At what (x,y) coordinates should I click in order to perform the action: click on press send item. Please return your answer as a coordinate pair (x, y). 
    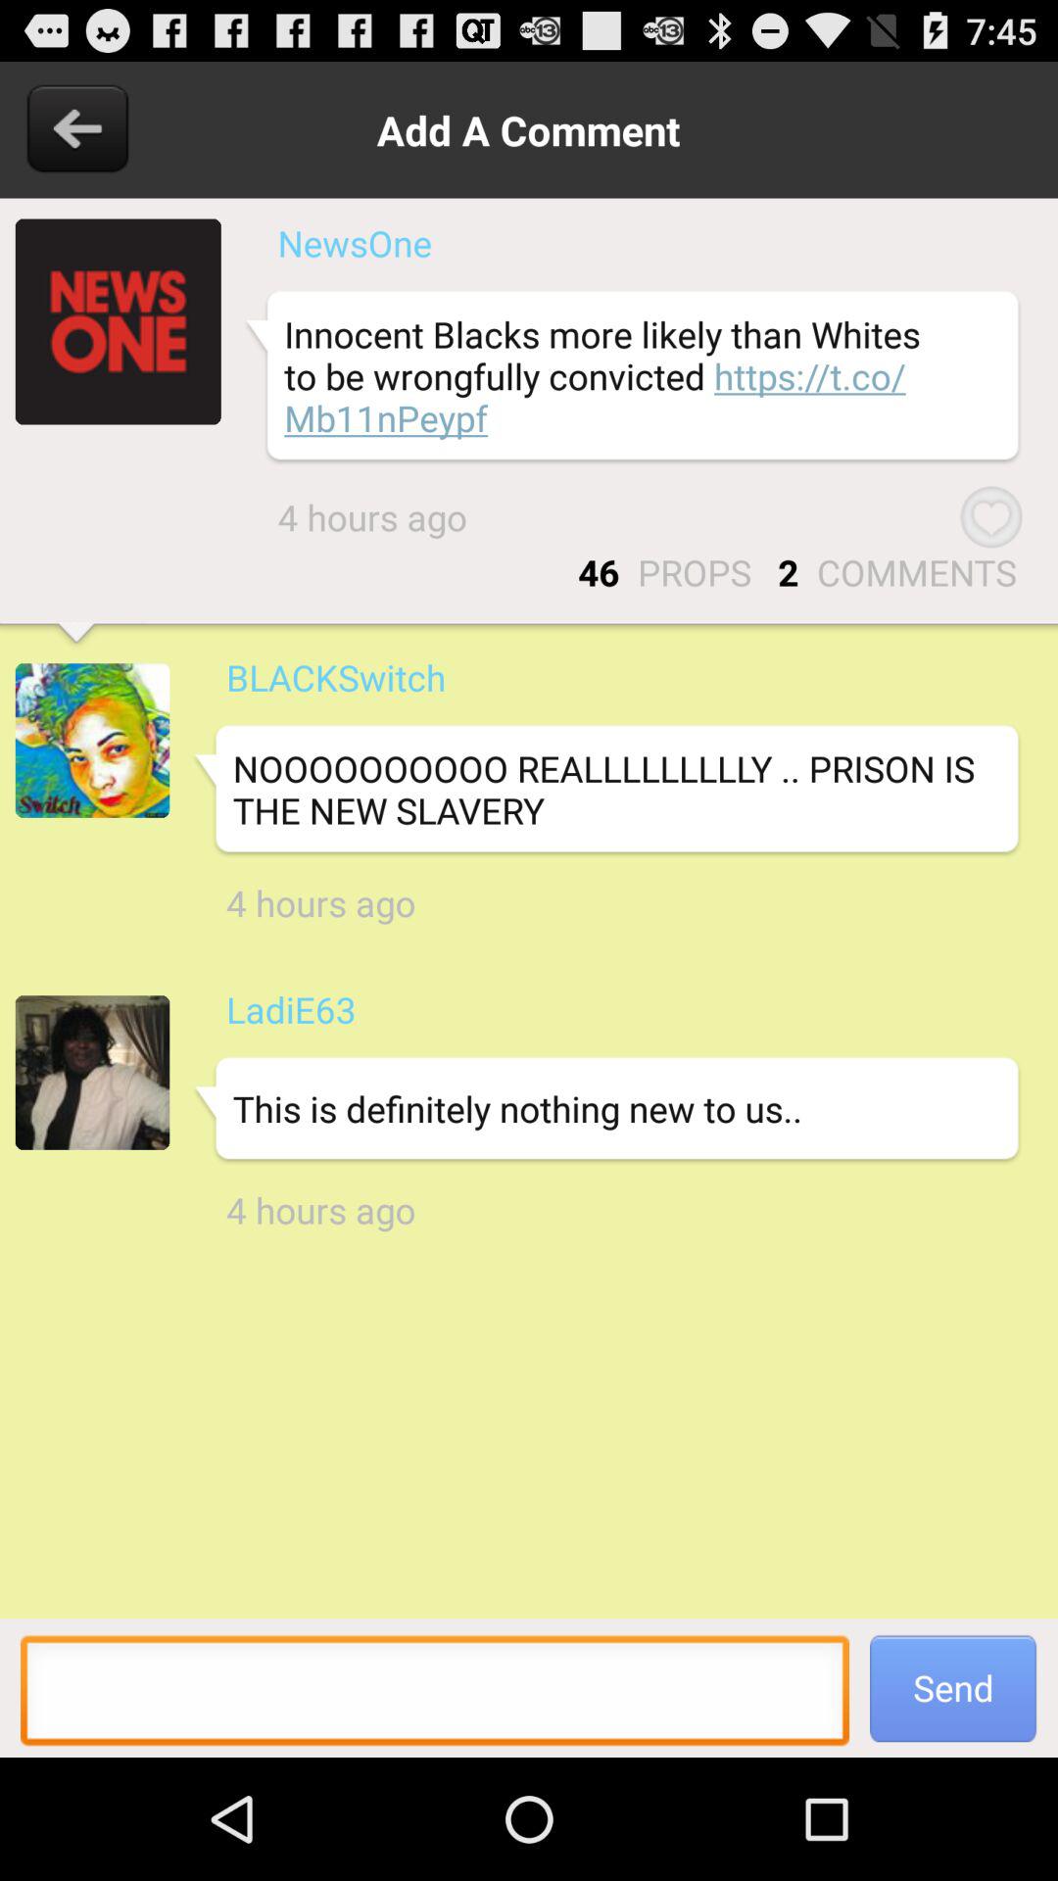
    Looking at the image, I should click on (953, 1687).